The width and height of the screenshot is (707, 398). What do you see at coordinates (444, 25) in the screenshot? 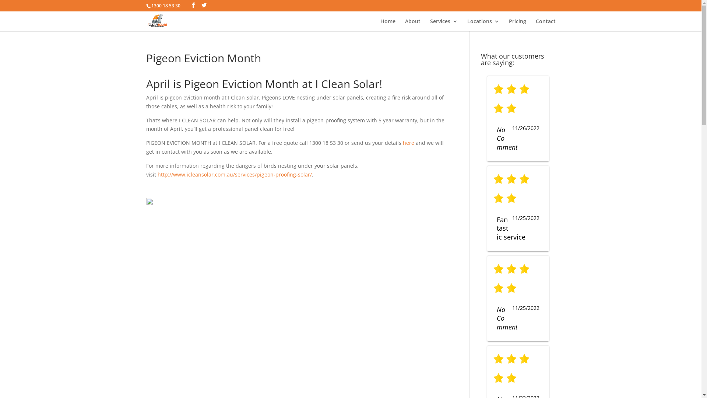
I see `Services` at bounding box center [444, 25].